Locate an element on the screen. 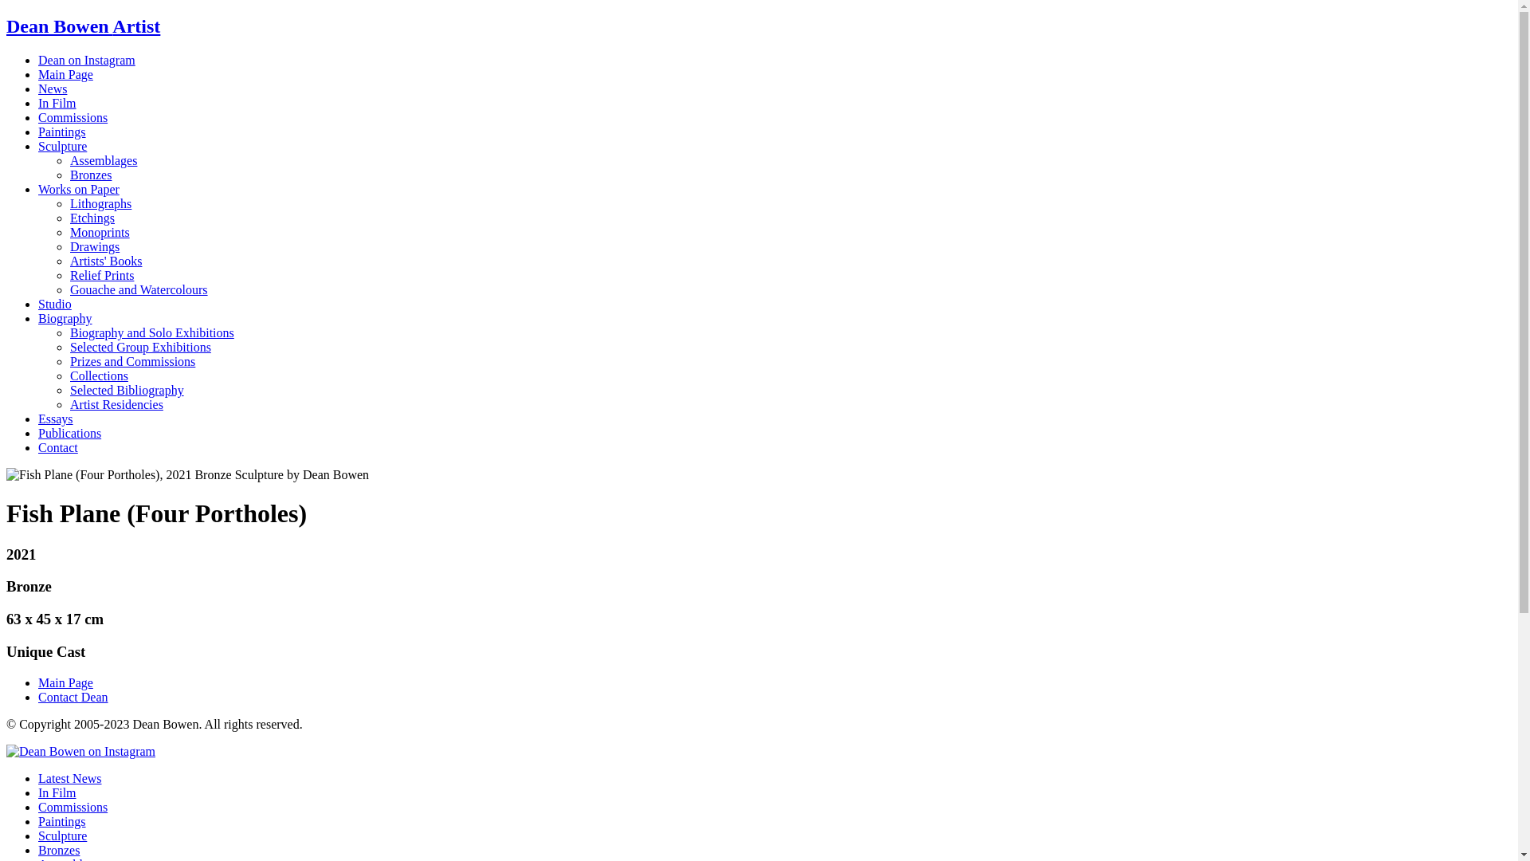  Assemblages is located at coordinates (104, 161).